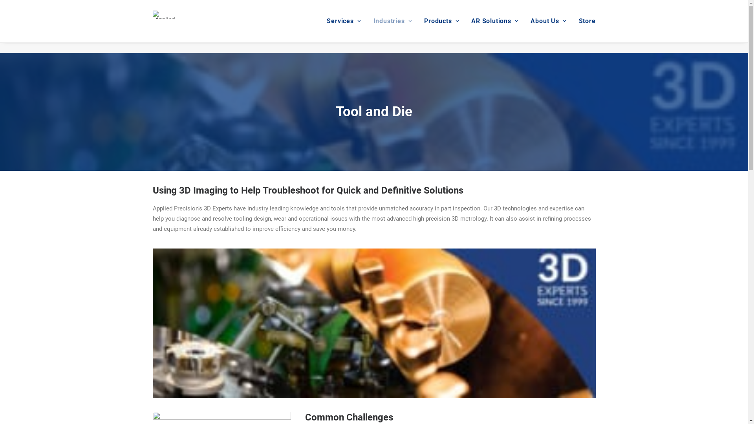 This screenshot has width=754, height=424. What do you see at coordinates (441, 21) in the screenshot?
I see `Products` at bounding box center [441, 21].